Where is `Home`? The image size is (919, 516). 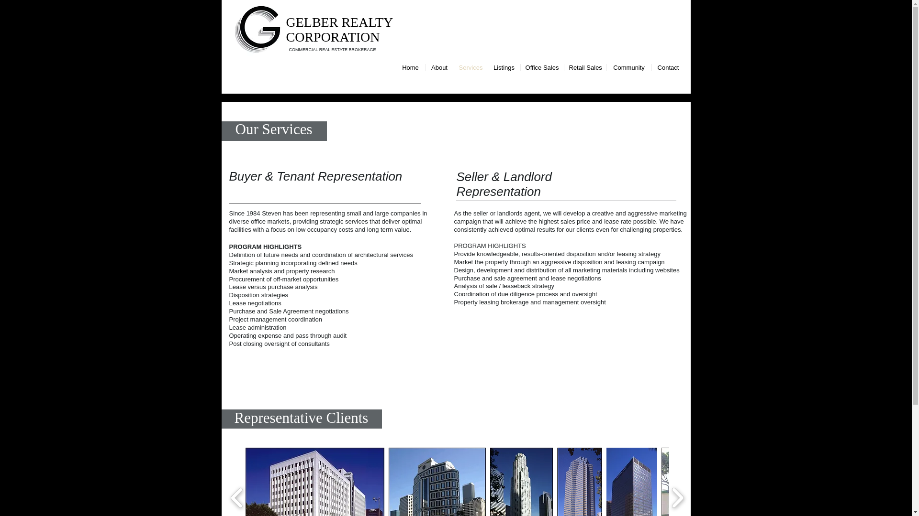
Home is located at coordinates (410, 67).